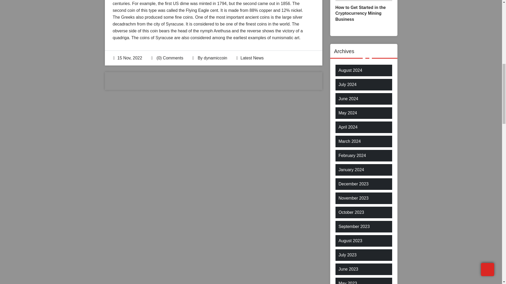  Describe the element at coordinates (128, 58) in the screenshot. I see `15 Nov, 2022` at that location.